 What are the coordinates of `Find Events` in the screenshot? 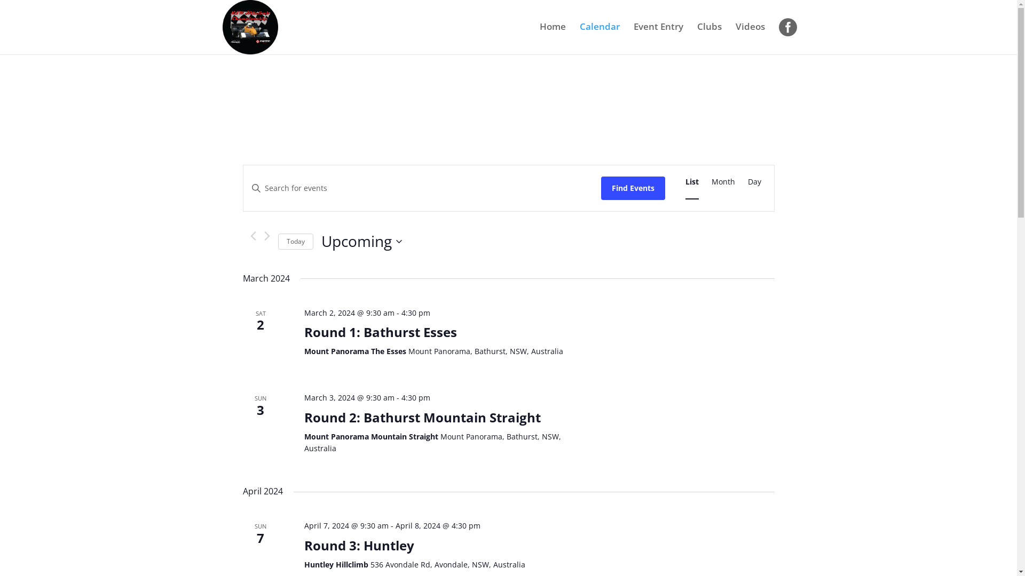 It's located at (633, 188).